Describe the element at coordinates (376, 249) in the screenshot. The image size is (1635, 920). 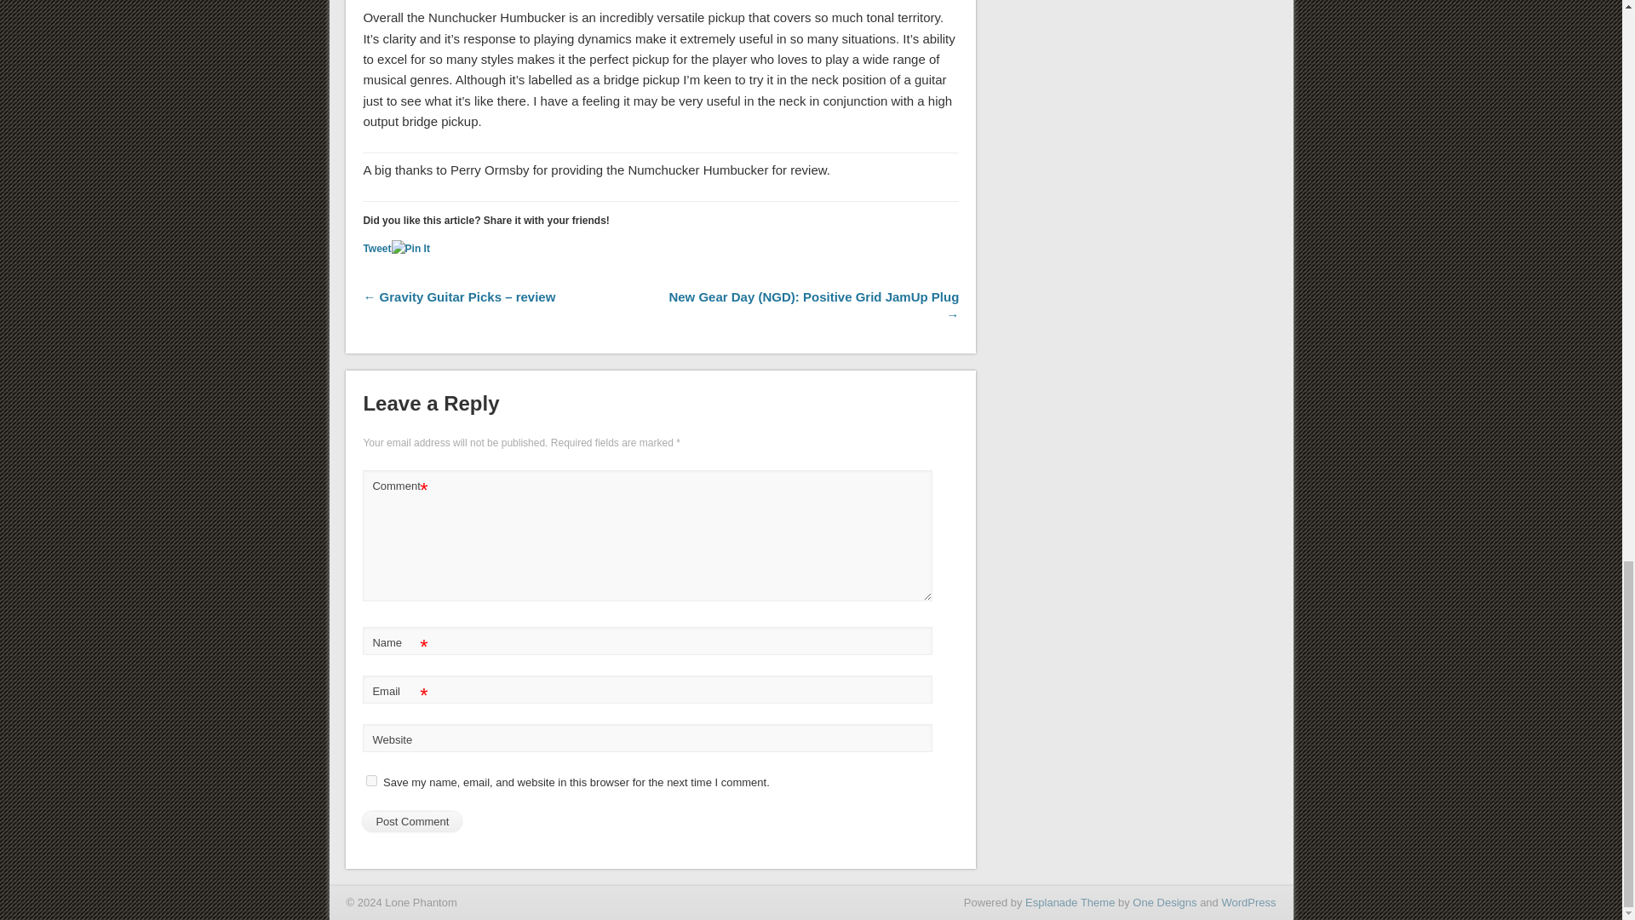
I see `Tweet` at that location.